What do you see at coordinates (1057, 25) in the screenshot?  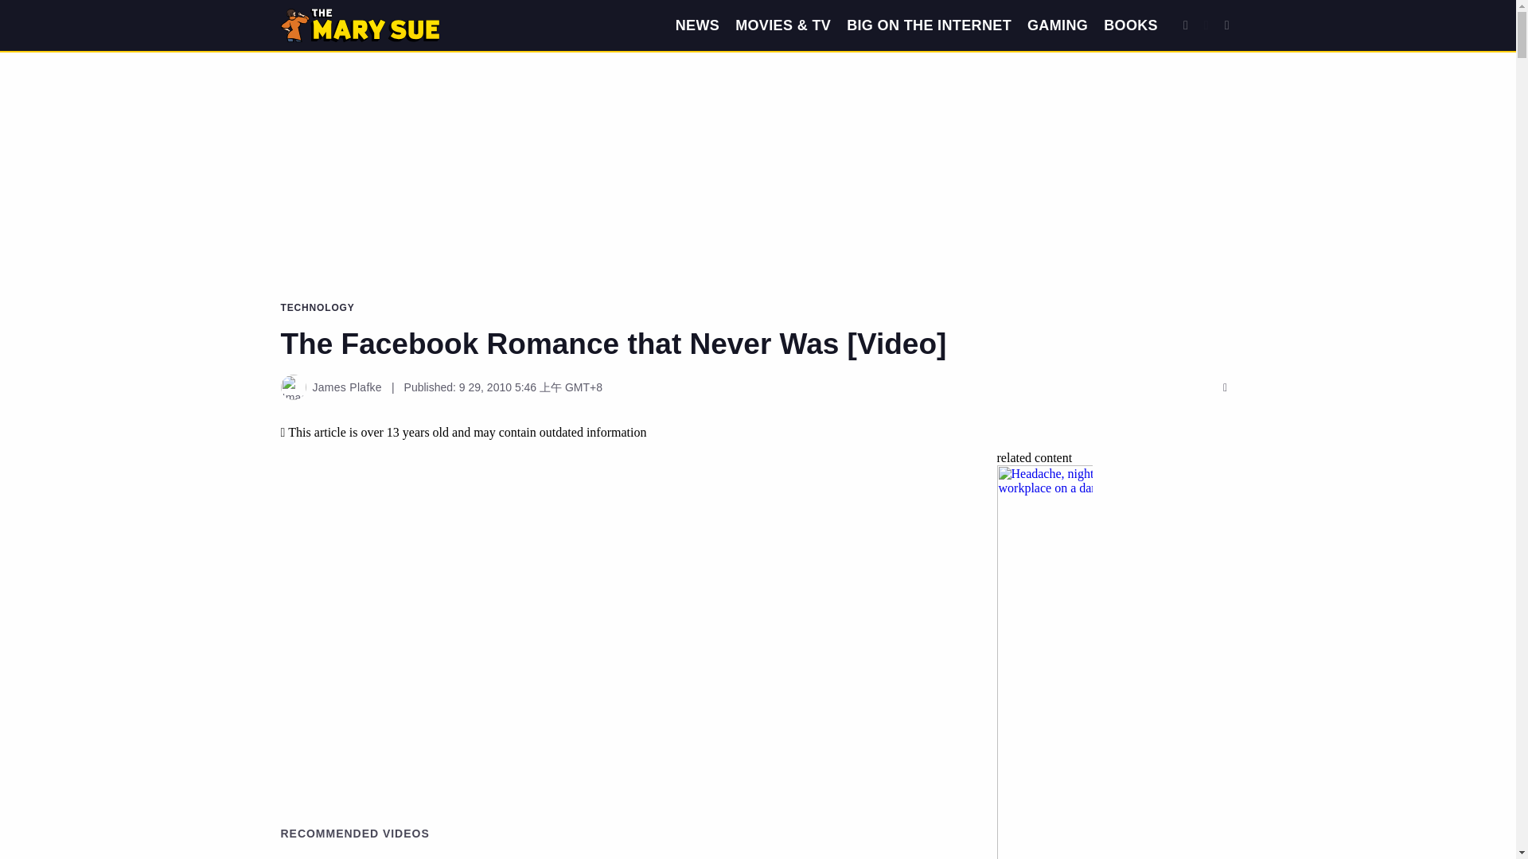 I see `GAMING` at bounding box center [1057, 25].